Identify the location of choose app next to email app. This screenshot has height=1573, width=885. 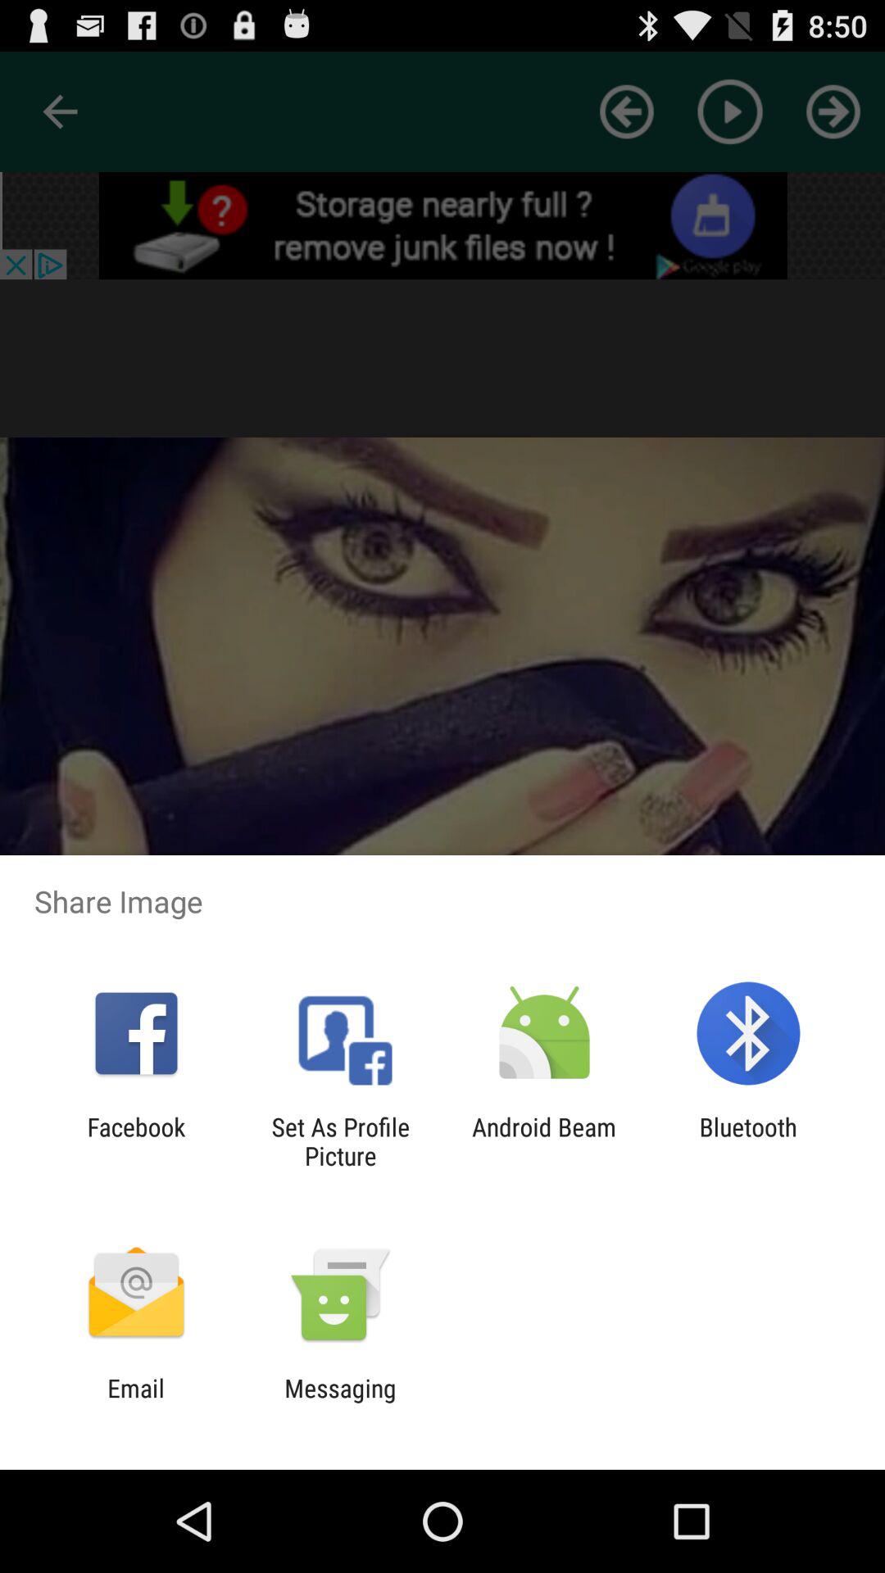
(340, 1403).